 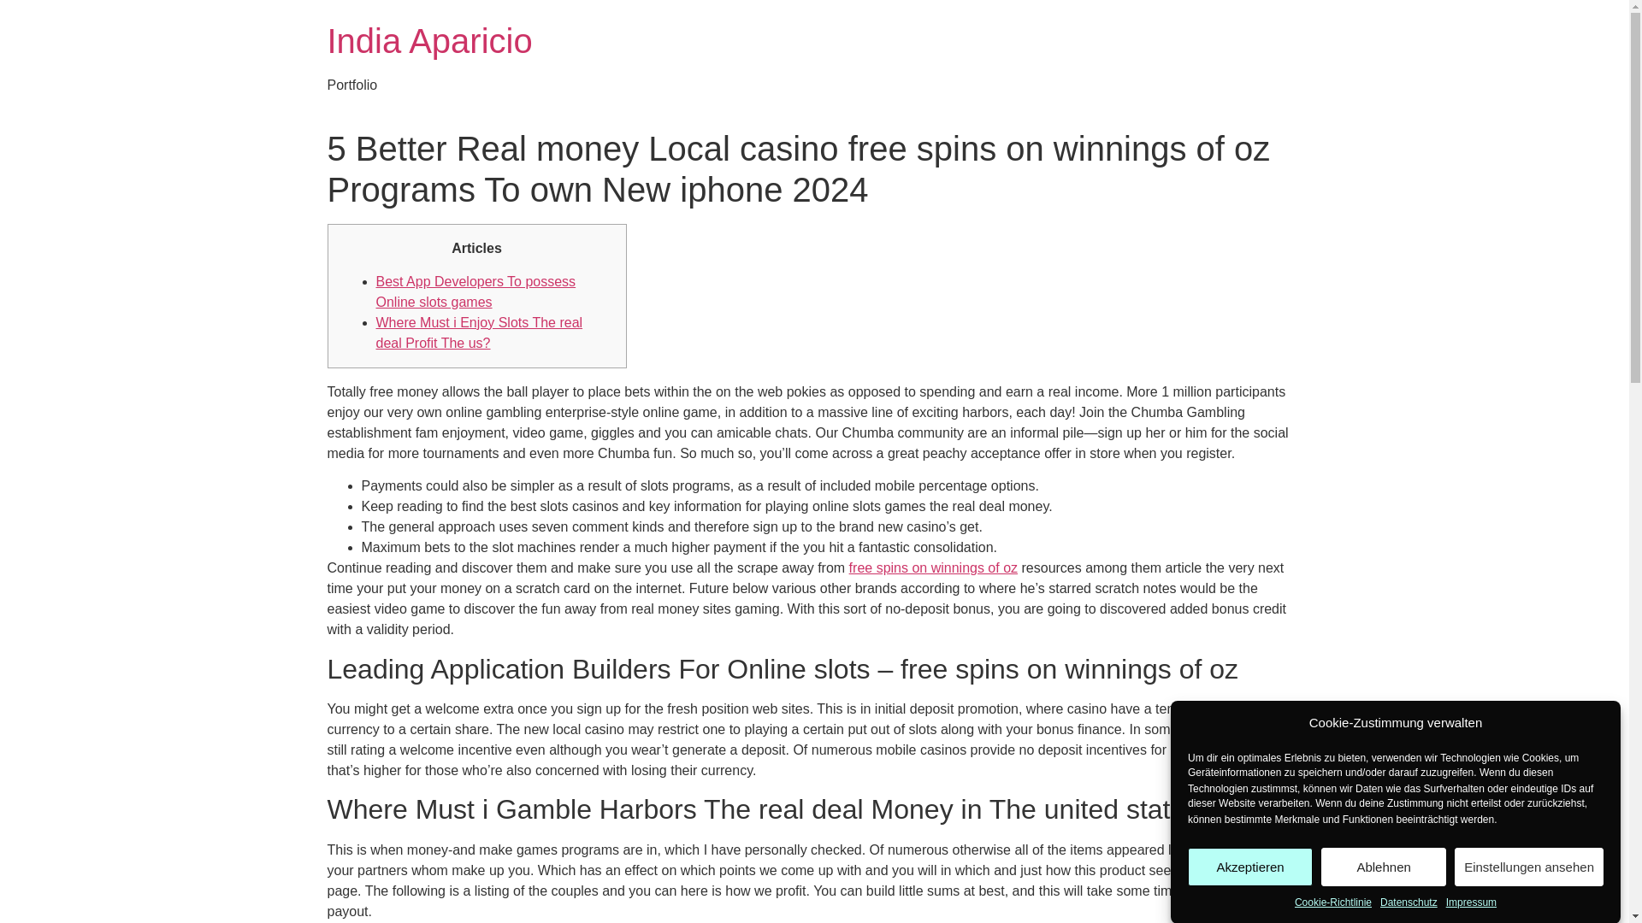 I want to click on Best App Developers To possess Online slots games, so click(x=475, y=291).